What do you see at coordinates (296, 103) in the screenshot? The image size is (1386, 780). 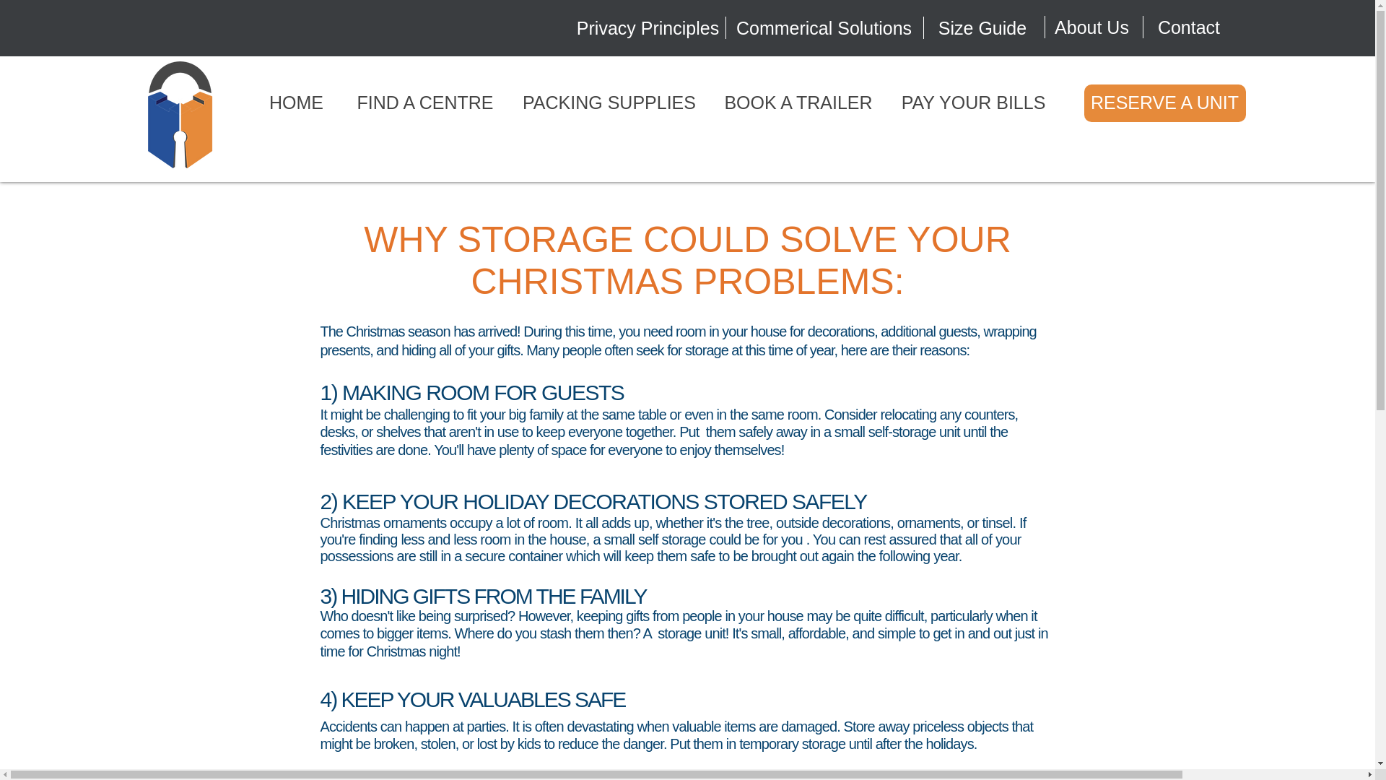 I see `HOME` at bounding box center [296, 103].